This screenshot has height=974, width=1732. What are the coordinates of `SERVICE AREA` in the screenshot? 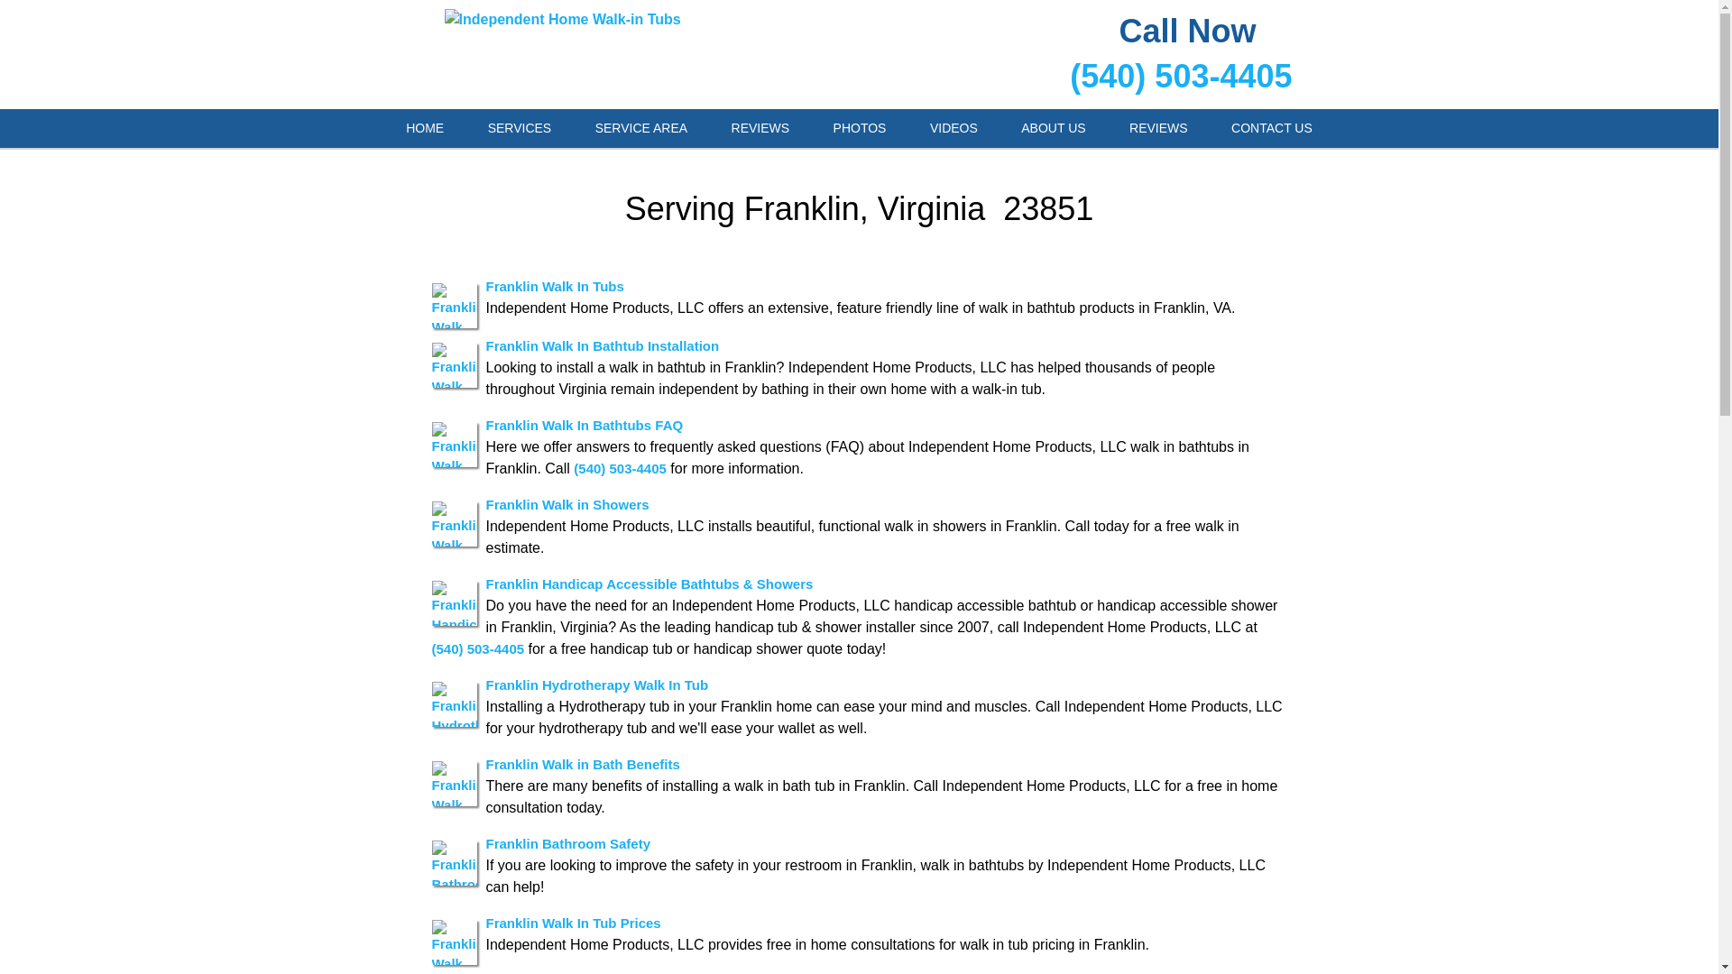 It's located at (640, 128).